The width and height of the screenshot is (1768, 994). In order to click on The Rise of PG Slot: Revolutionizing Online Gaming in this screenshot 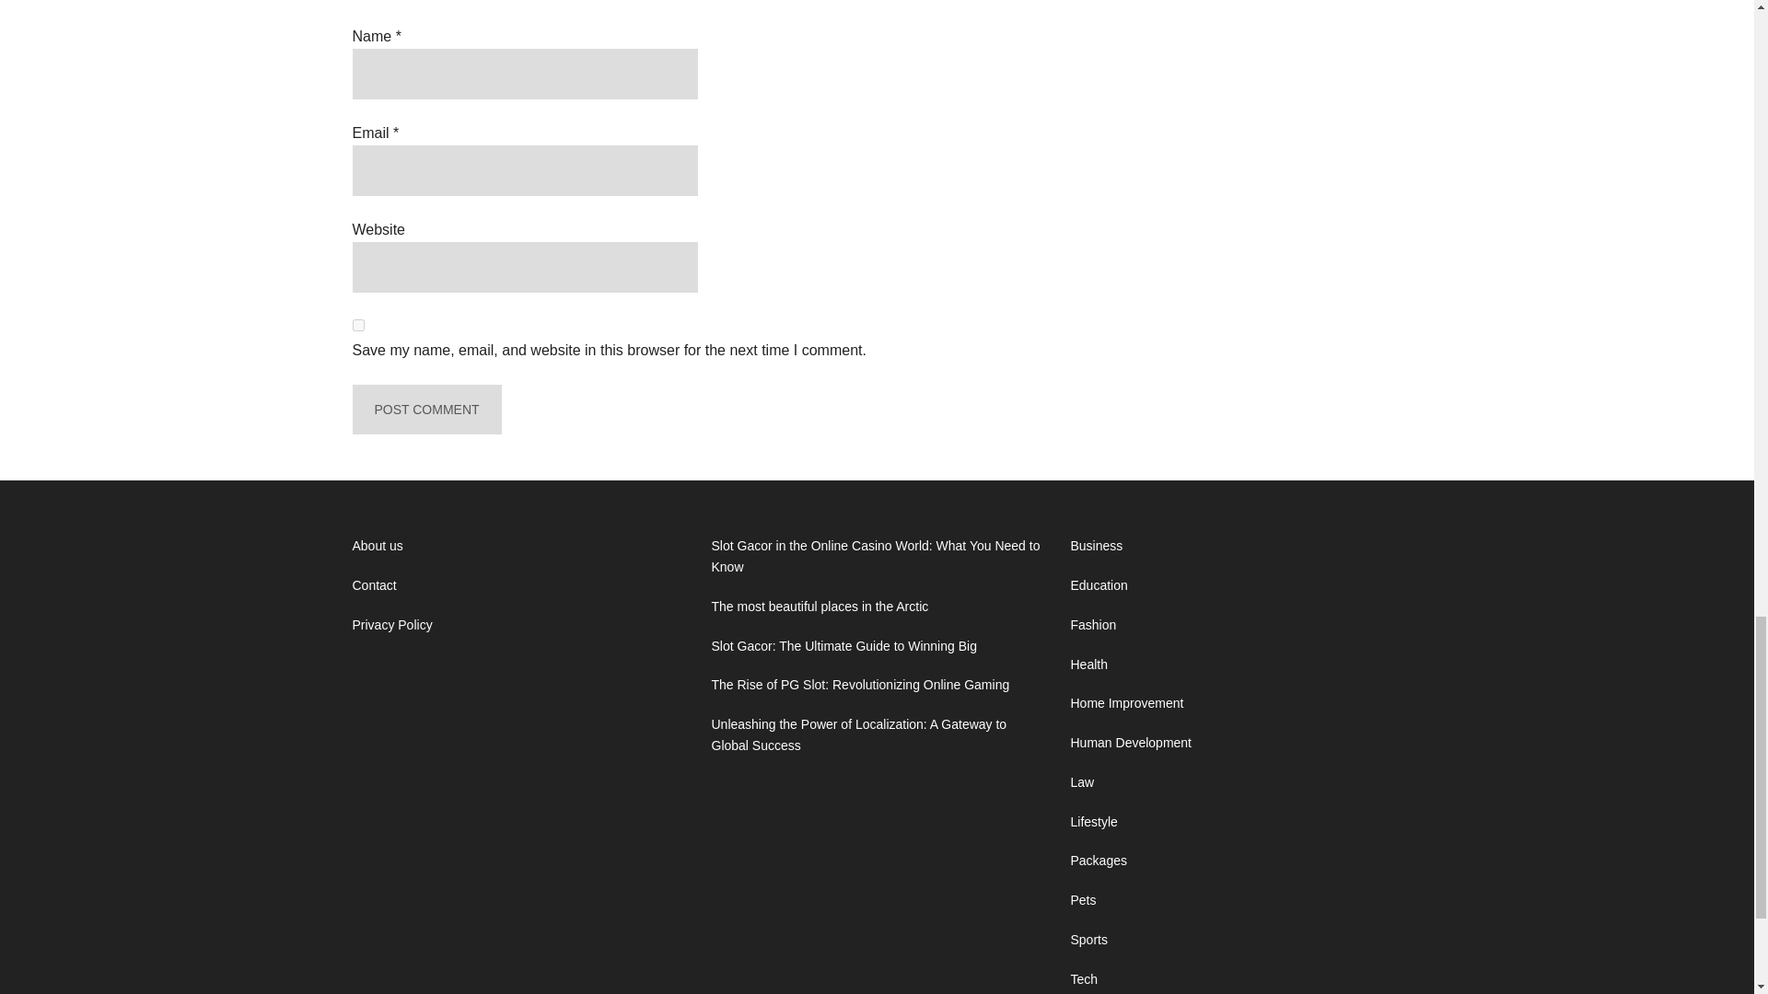, I will do `click(860, 684)`.